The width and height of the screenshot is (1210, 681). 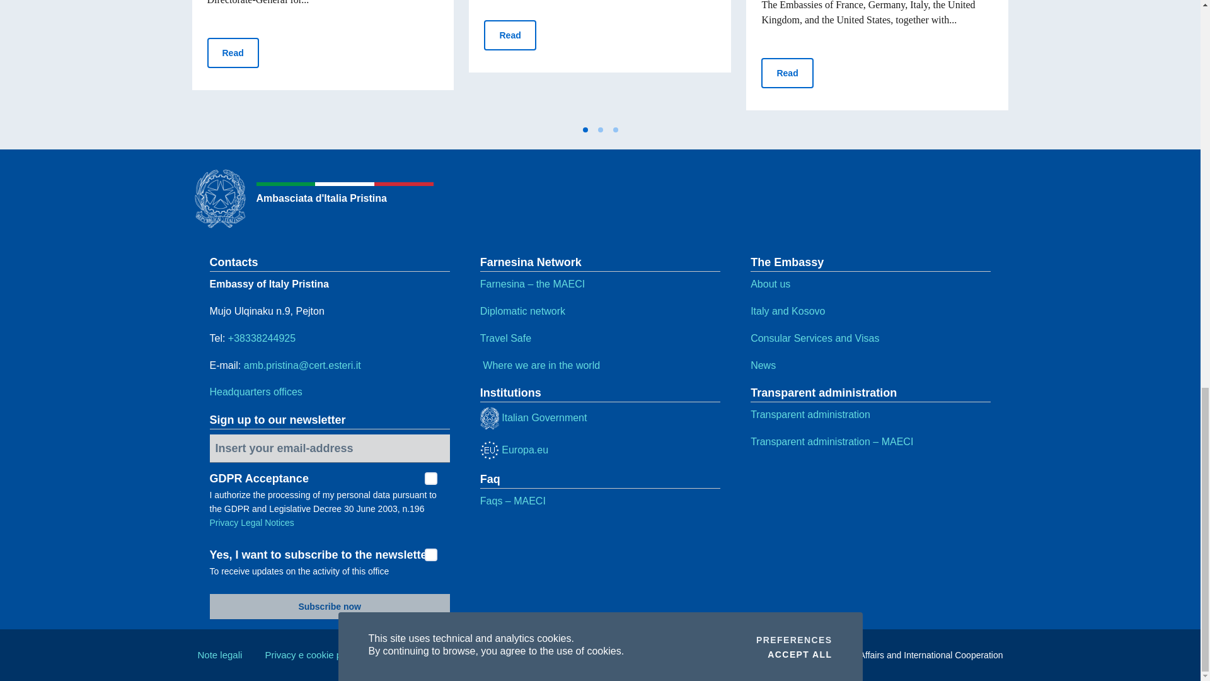 What do you see at coordinates (329, 606) in the screenshot?
I see `Subscribe now` at bounding box center [329, 606].